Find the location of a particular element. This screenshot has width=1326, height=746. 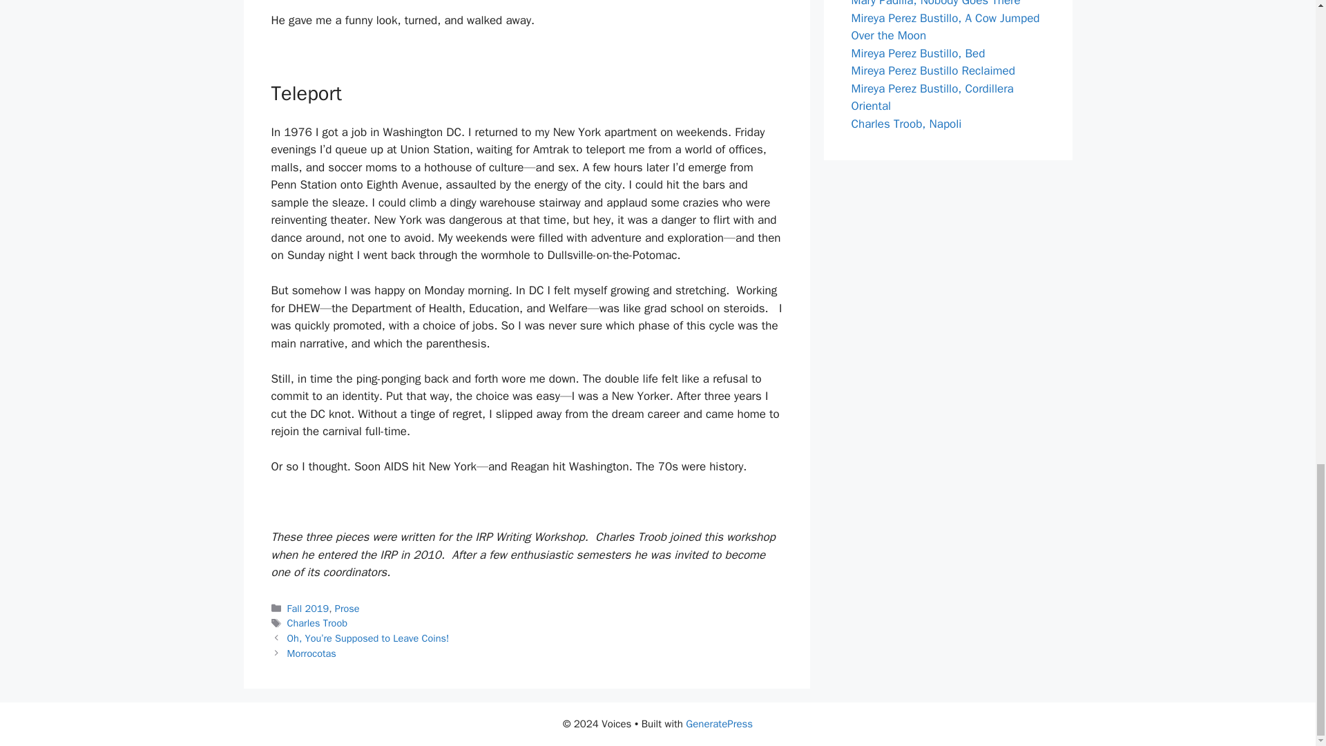

Prose is located at coordinates (347, 608).